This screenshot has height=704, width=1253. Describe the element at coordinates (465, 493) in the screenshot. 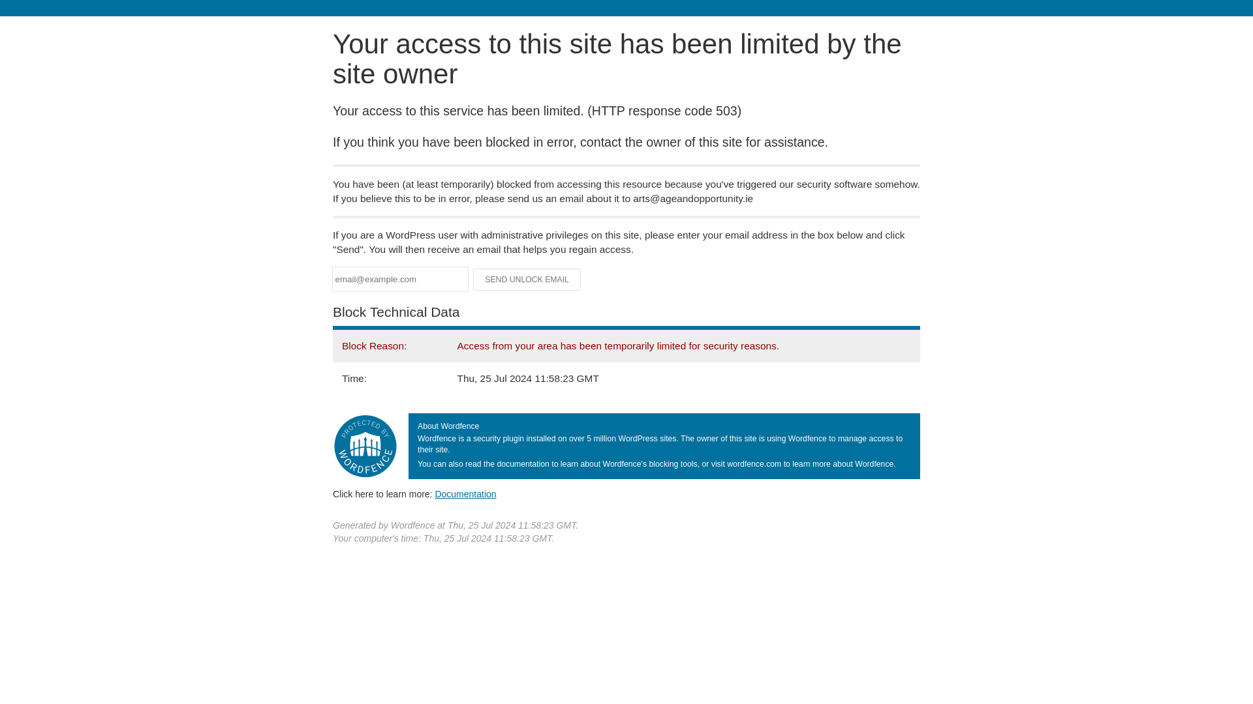

I see `Documentation` at that location.